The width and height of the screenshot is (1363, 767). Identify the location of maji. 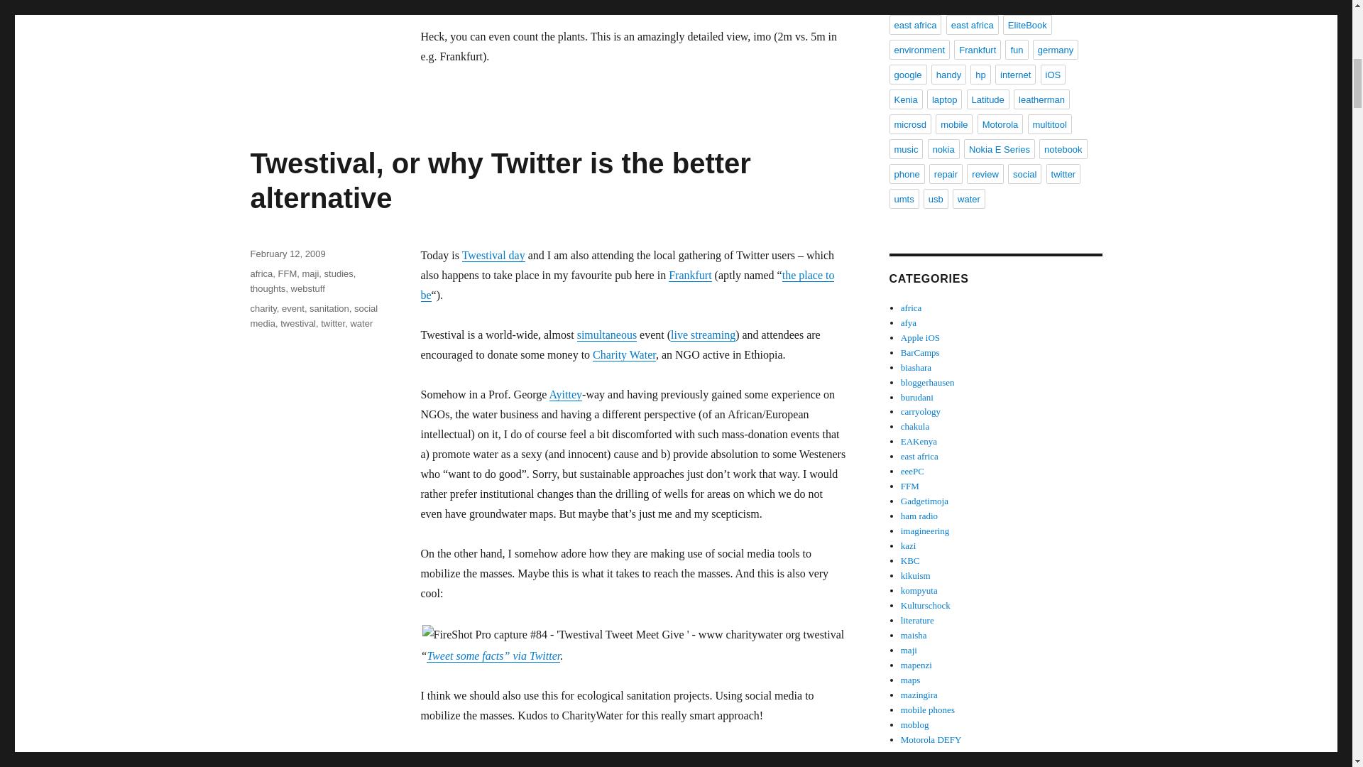
(310, 274).